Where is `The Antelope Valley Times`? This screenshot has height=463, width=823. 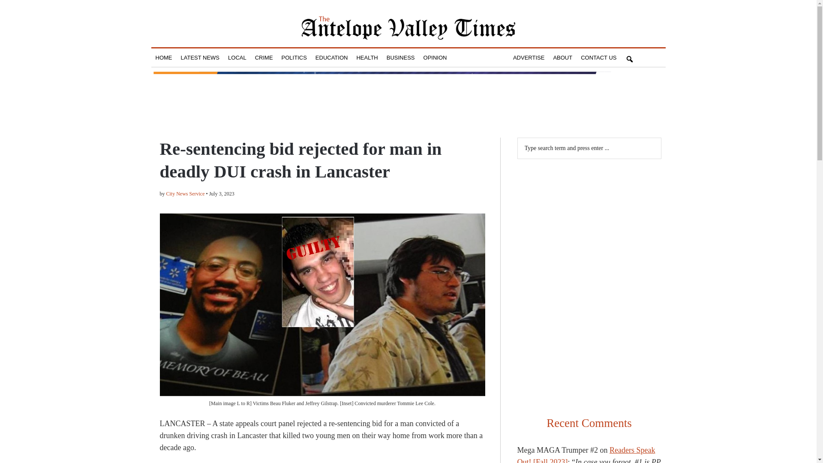
The Antelope Valley Times is located at coordinates (408, 28).